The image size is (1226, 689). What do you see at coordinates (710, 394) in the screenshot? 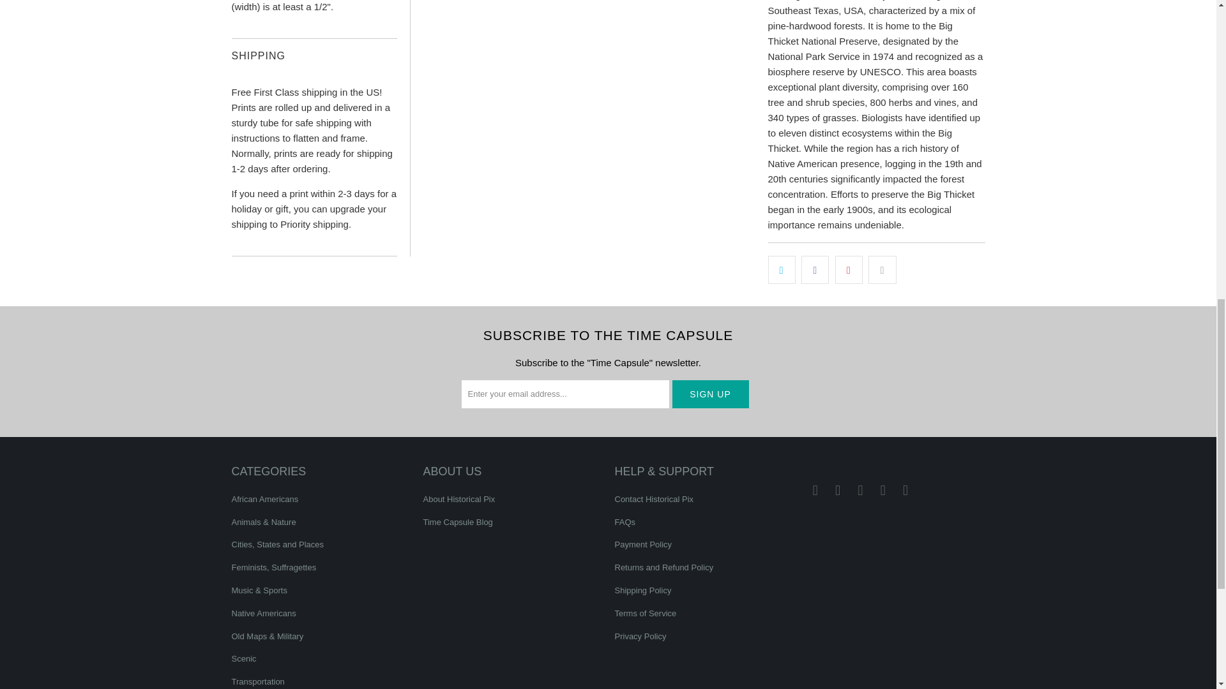
I see `Sign Up` at bounding box center [710, 394].